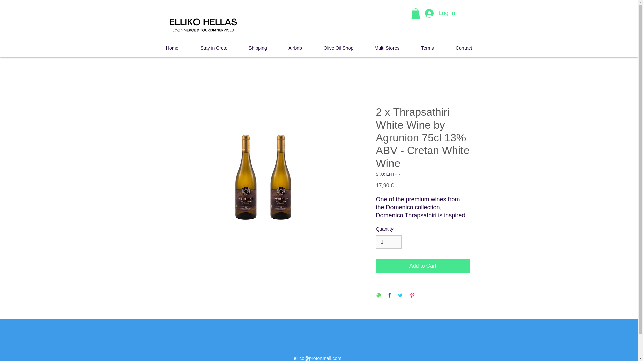 The width and height of the screenshot is (643, 361). What do you see at coordinates (258, 48) in the screenshot?
I see `Shipping` at bounding box center [258, 48].